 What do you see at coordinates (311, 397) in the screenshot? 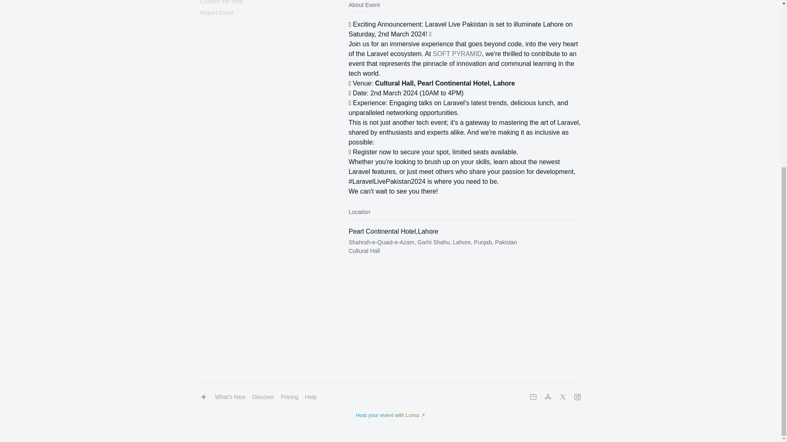
I see `Help` at bounding box center [311, 397].